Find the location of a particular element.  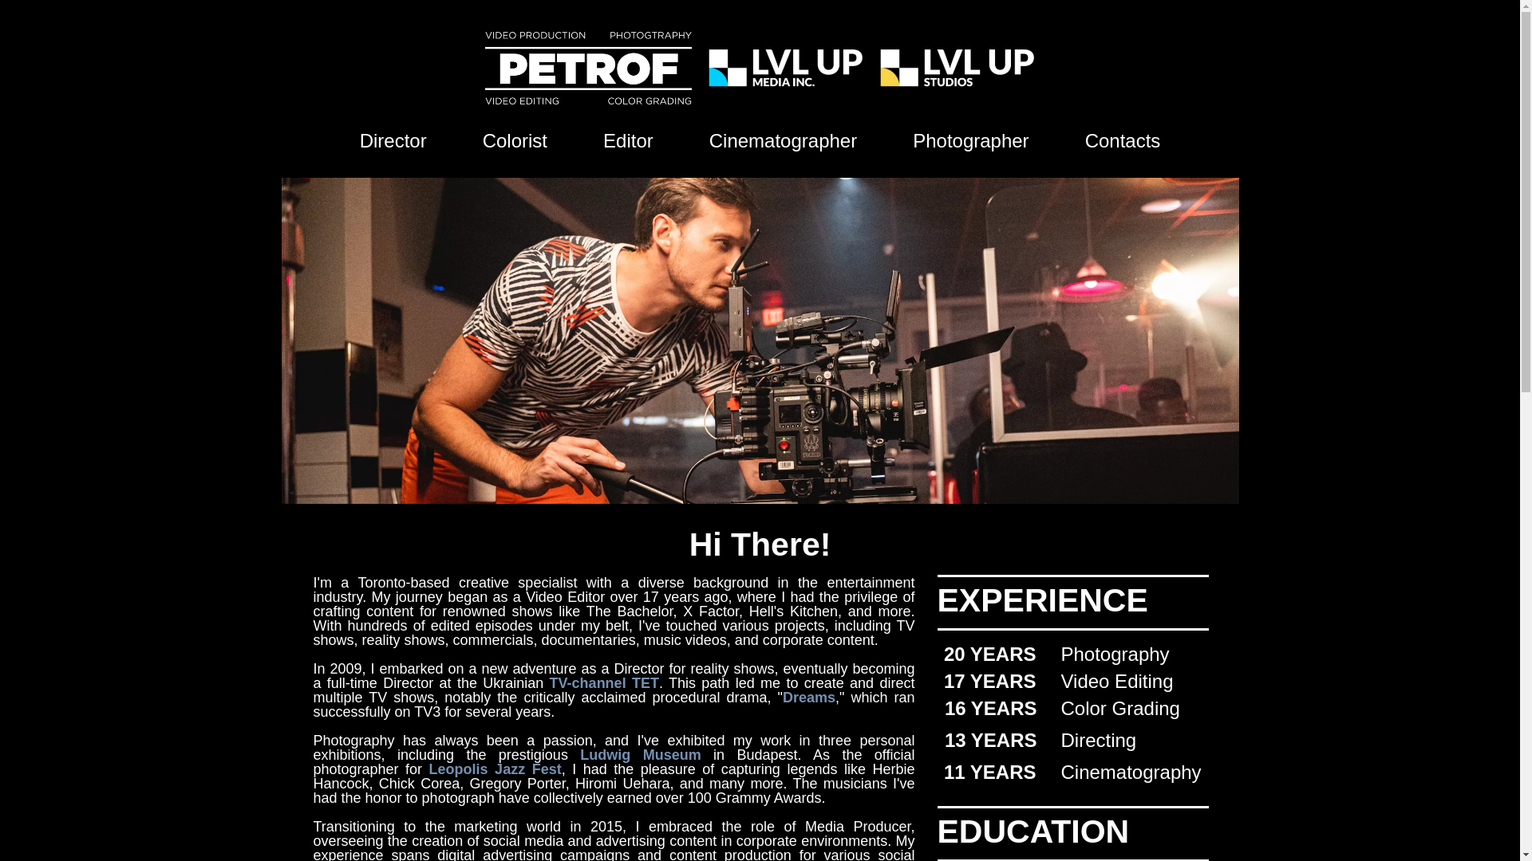

Colorist is located at coordinates (514, 141).